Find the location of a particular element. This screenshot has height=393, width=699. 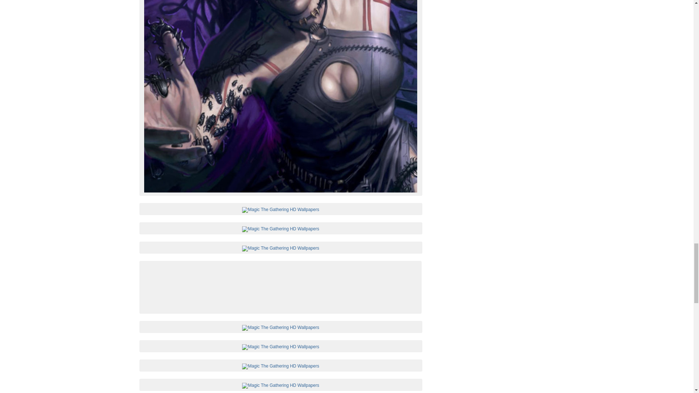

Magic The Gathering HD Wallpapers is located at coordinates (280, 366).